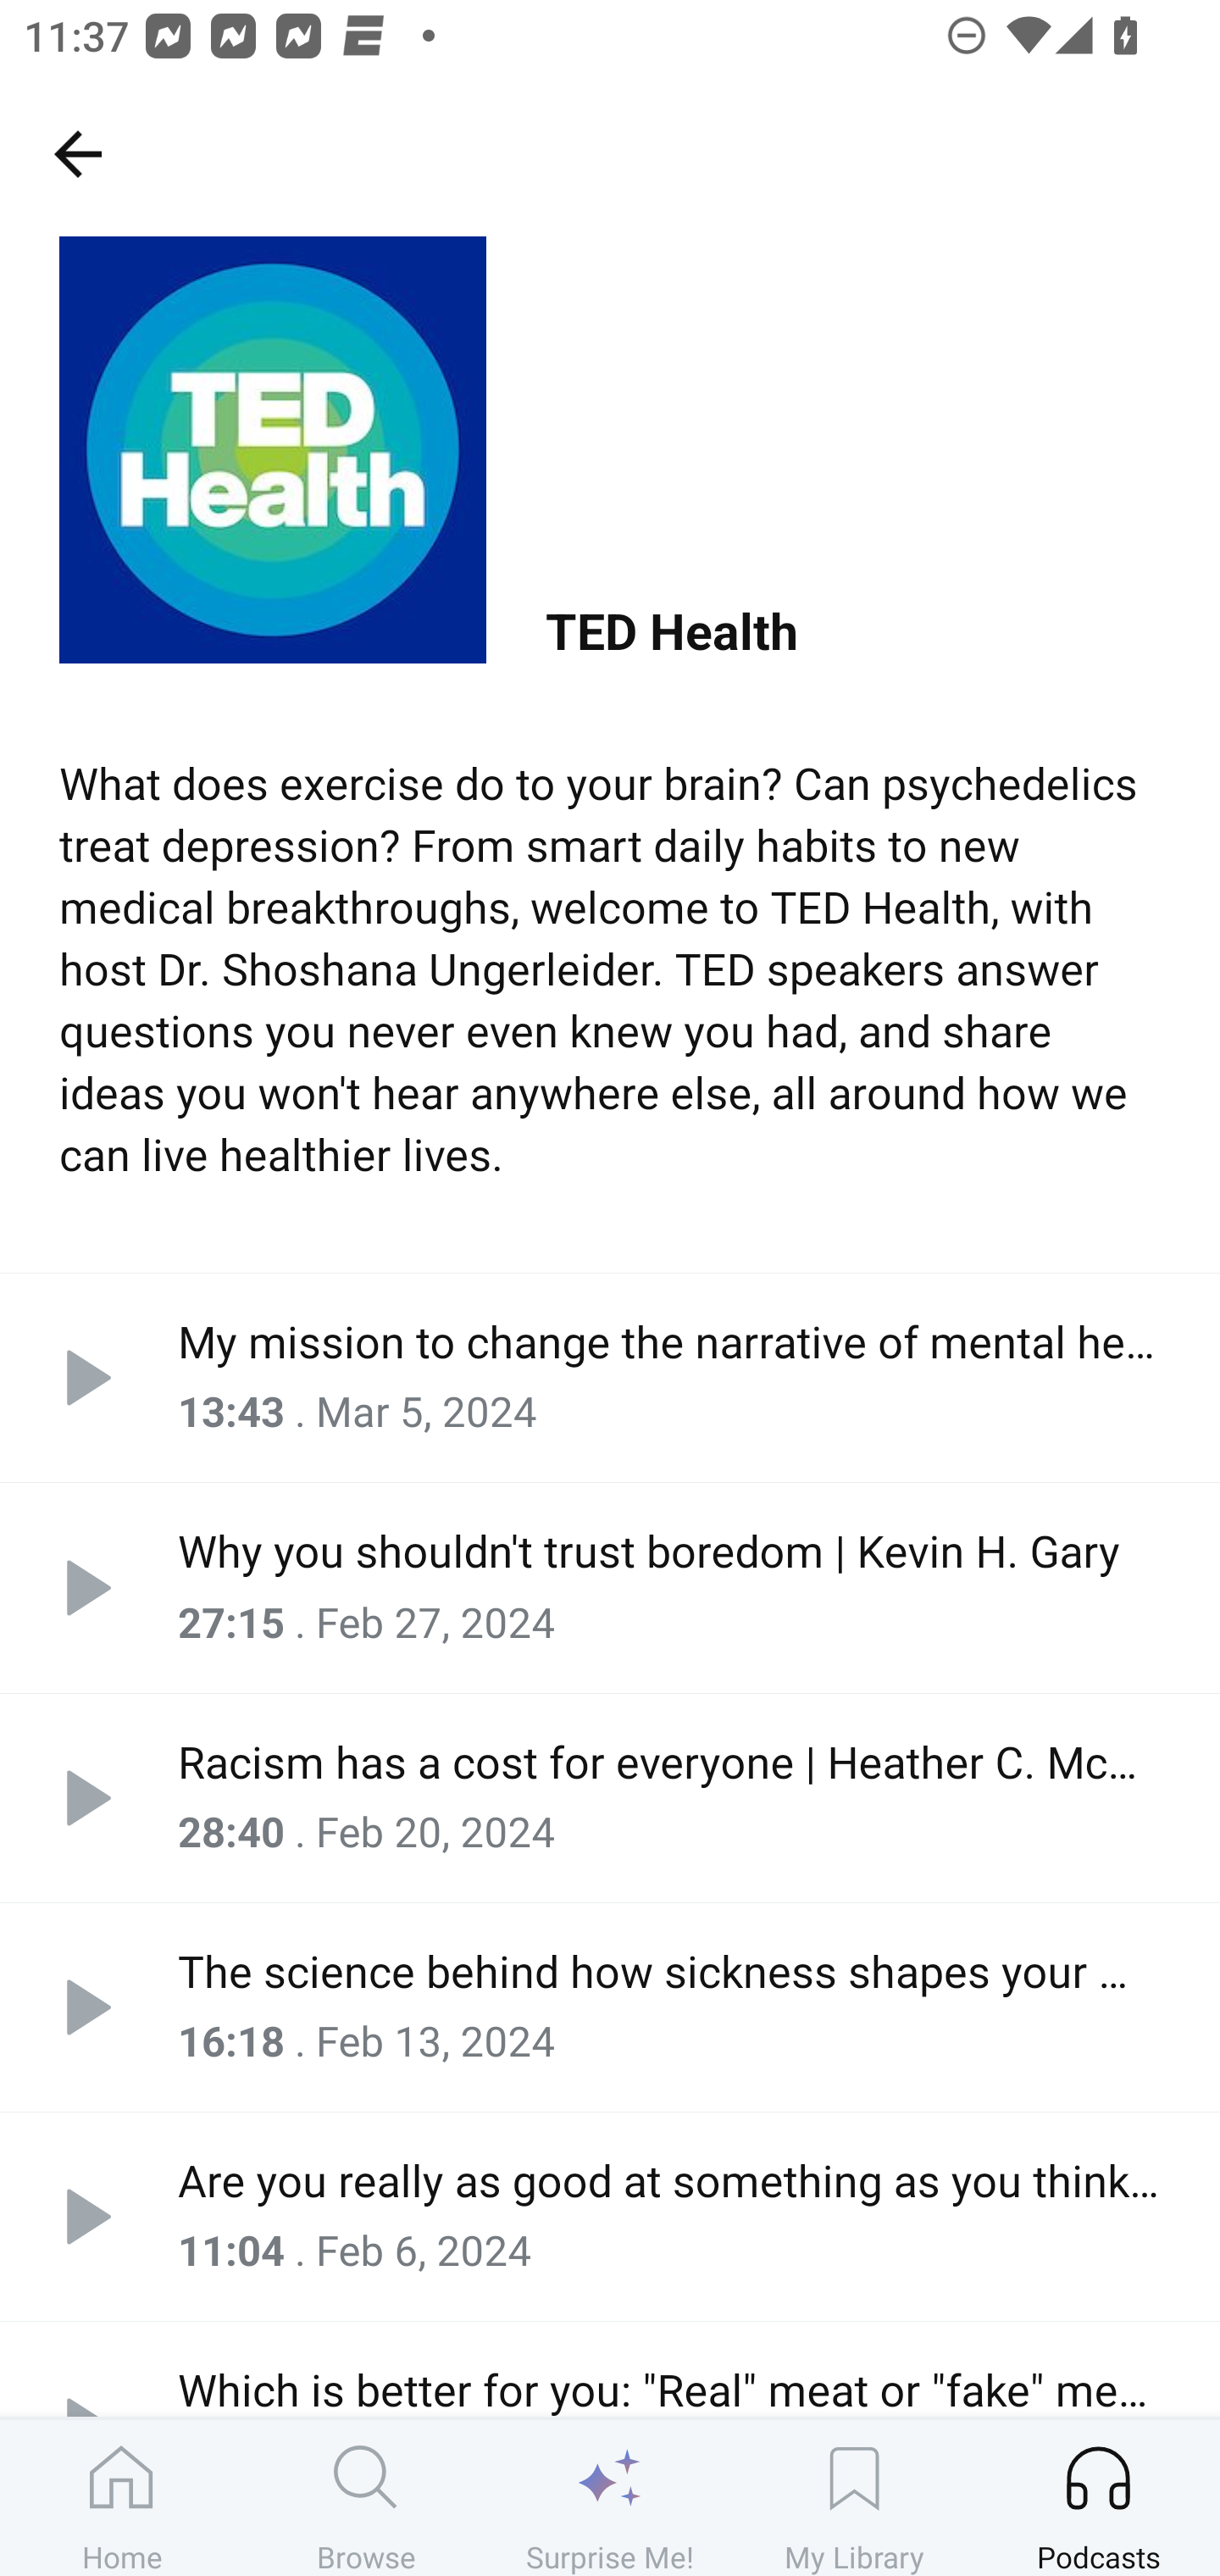 The width and height of the screenshot is (1220, 2576). What do you see at coordinates (610, 2497) in the screenshot?
I see `Surprise Me!` at bounding box center [610, 2497].